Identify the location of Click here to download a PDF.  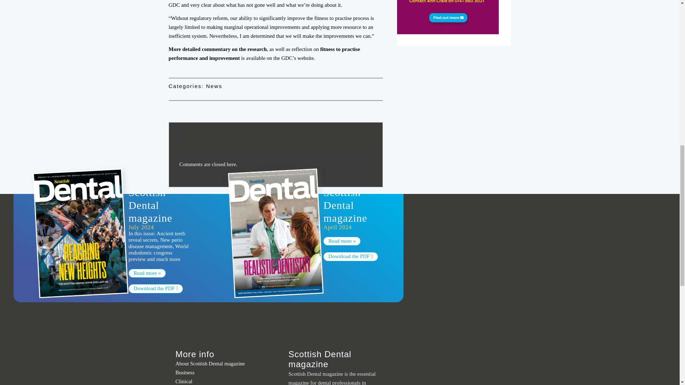
(156, 289).